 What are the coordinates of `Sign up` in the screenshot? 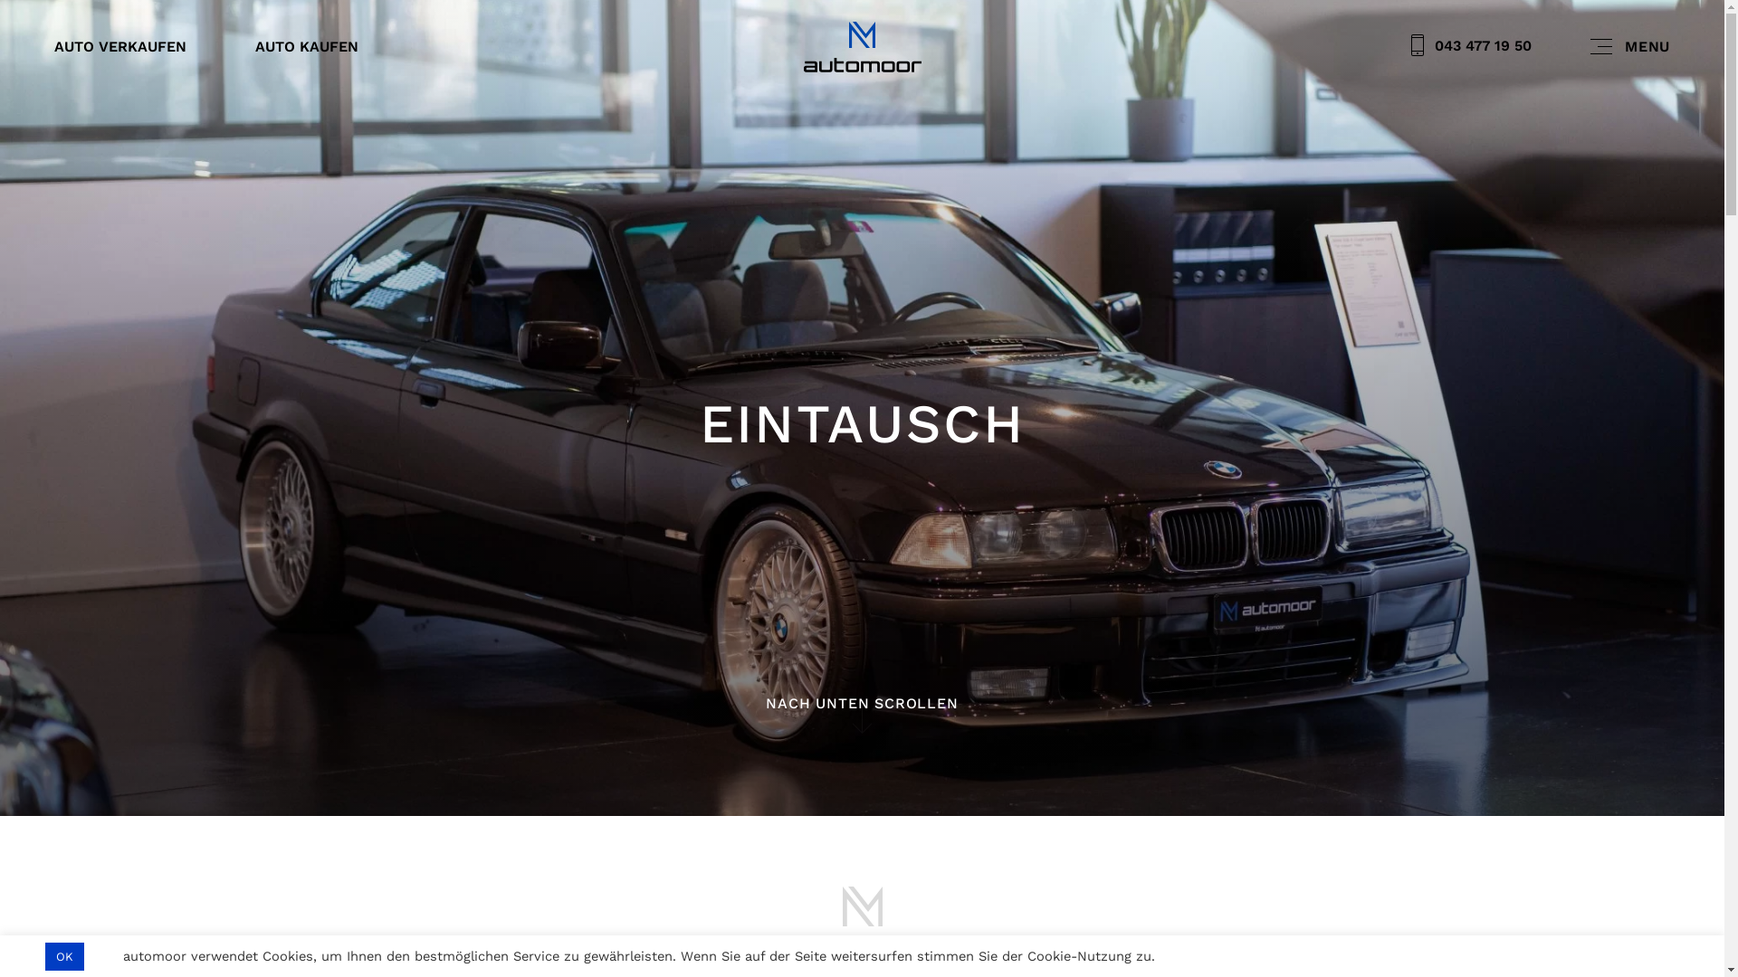 It's located at (1459, 816).